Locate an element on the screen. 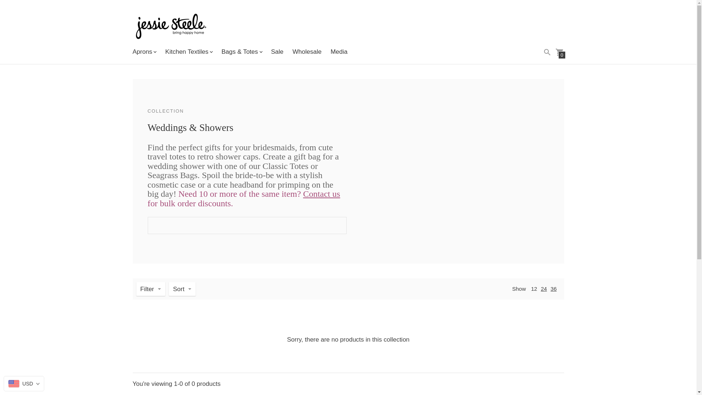 Image resolution: width=702 pixels, height=395 pixels. contact us for bulk discounts is located at coordinates (321, 194).